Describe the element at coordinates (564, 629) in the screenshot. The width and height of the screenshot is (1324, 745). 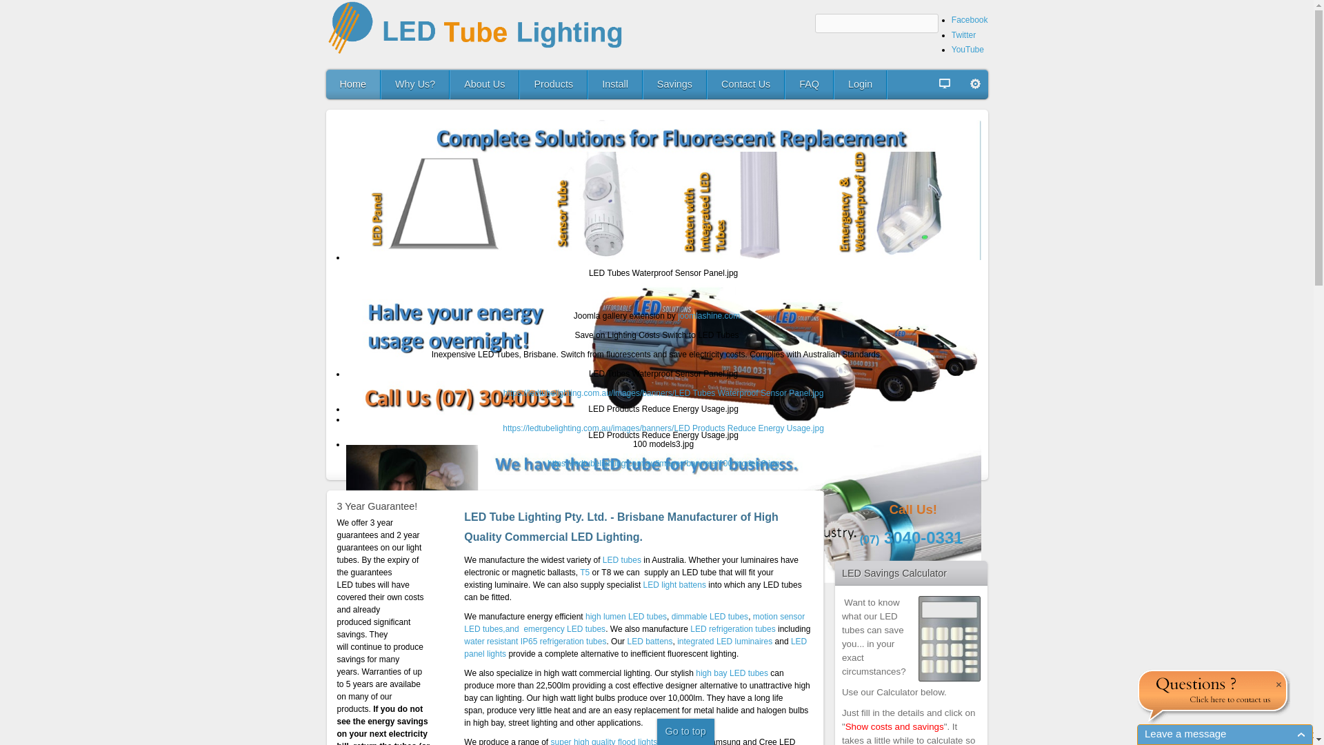
I see `emergency LED tubes` at that location.